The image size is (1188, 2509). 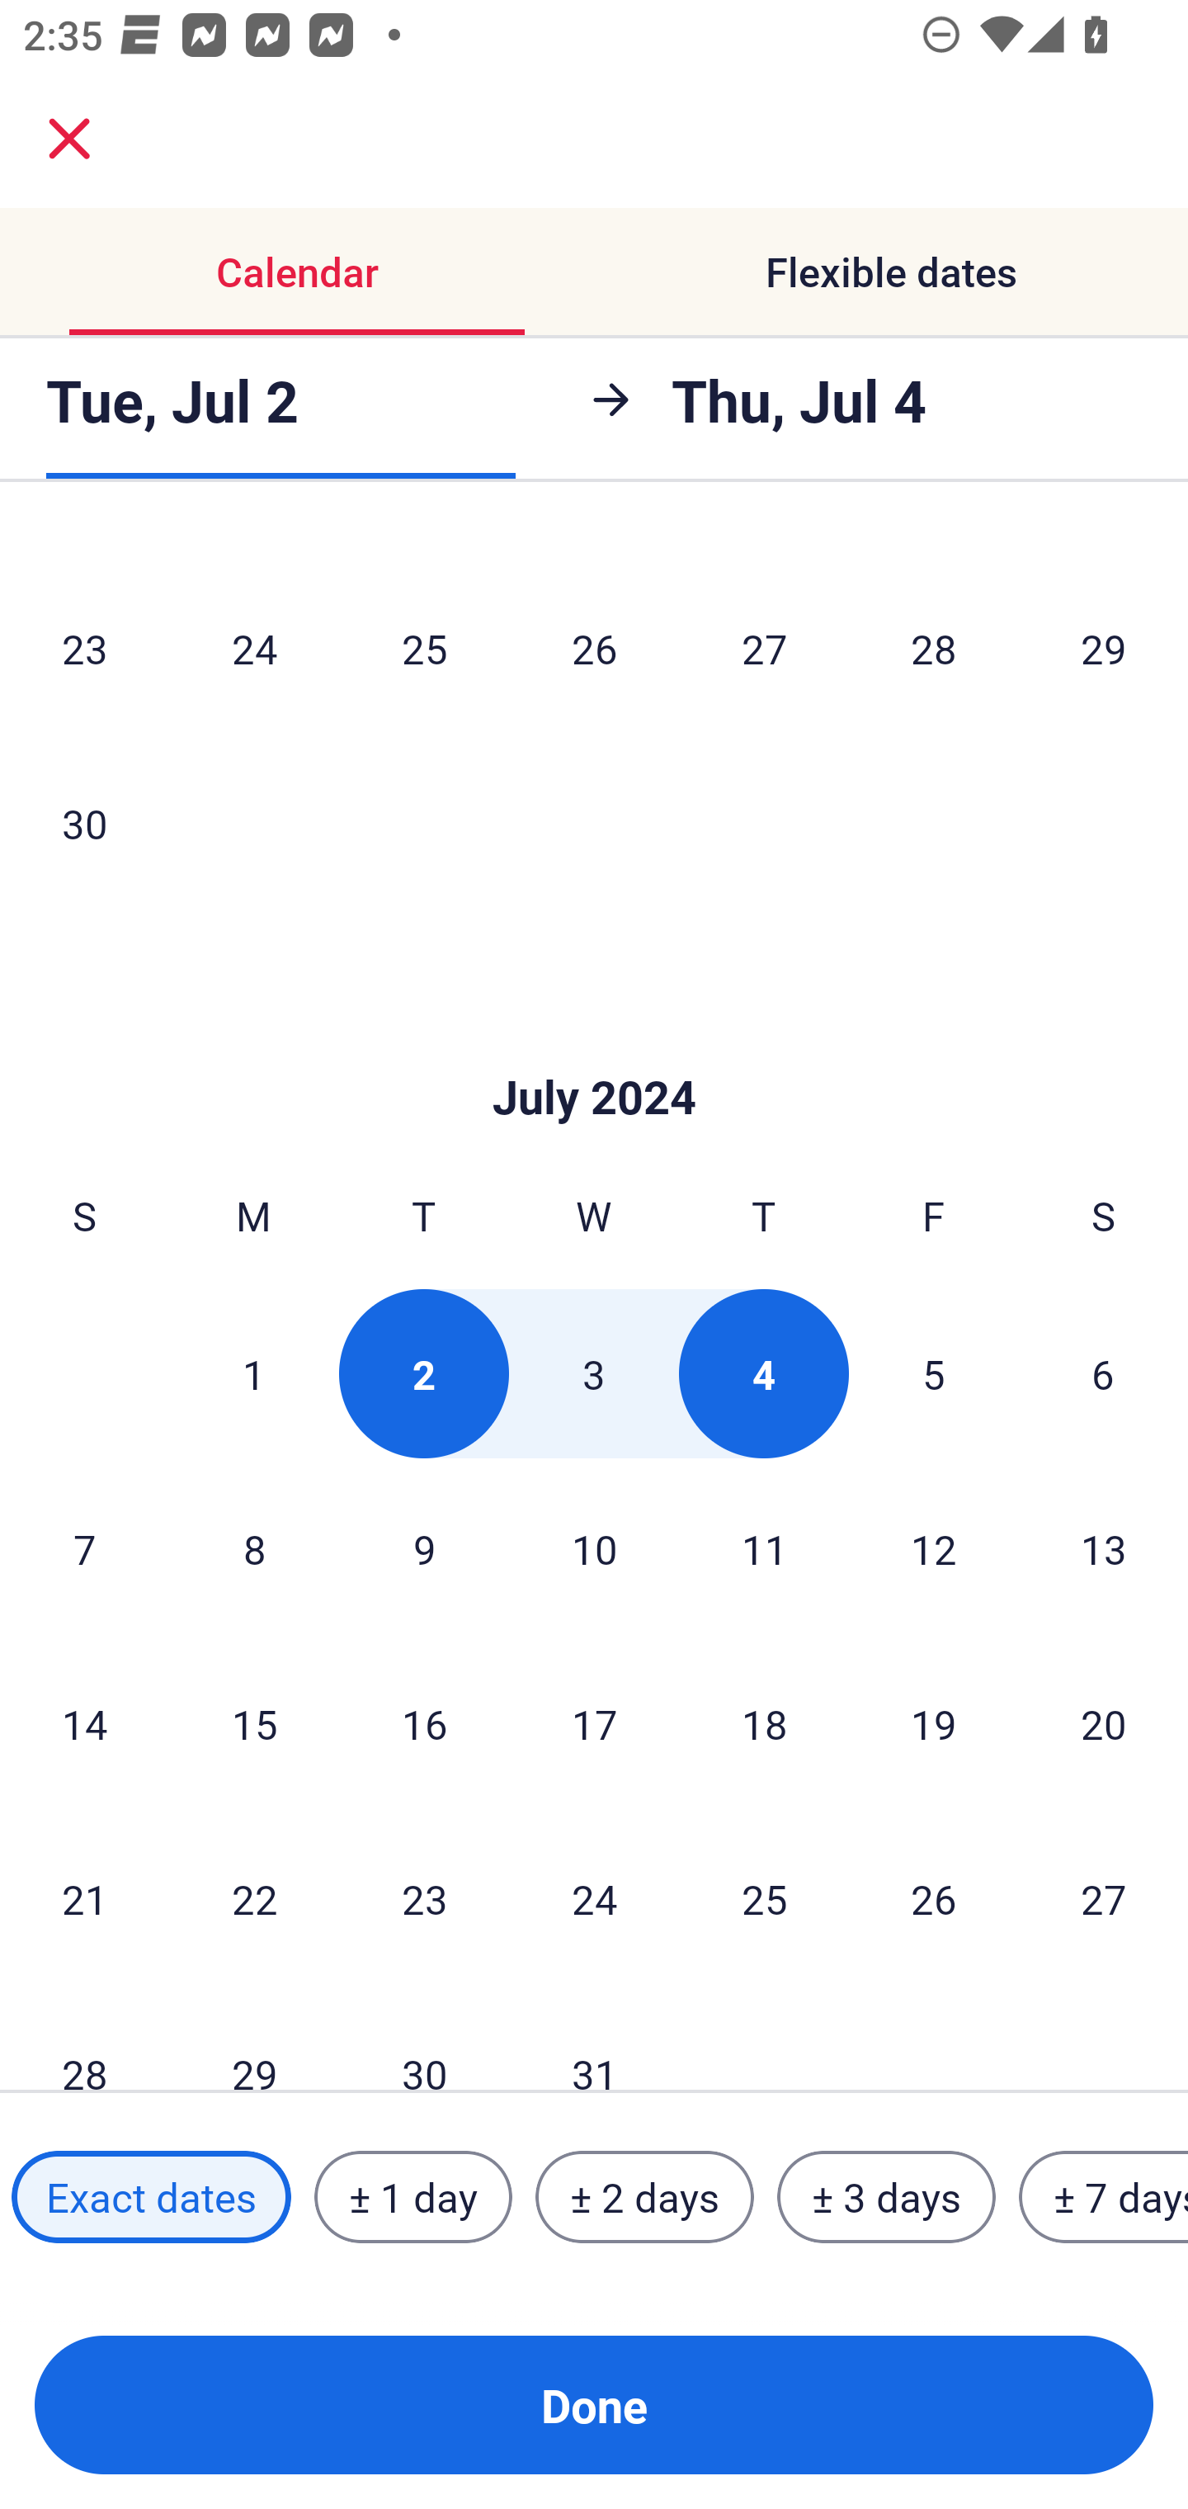 What do you see at coordinates (1104, 649) in the screenshot?
I see `29 Saturday, June 29, 2024` at bounding box center [1104, 649].